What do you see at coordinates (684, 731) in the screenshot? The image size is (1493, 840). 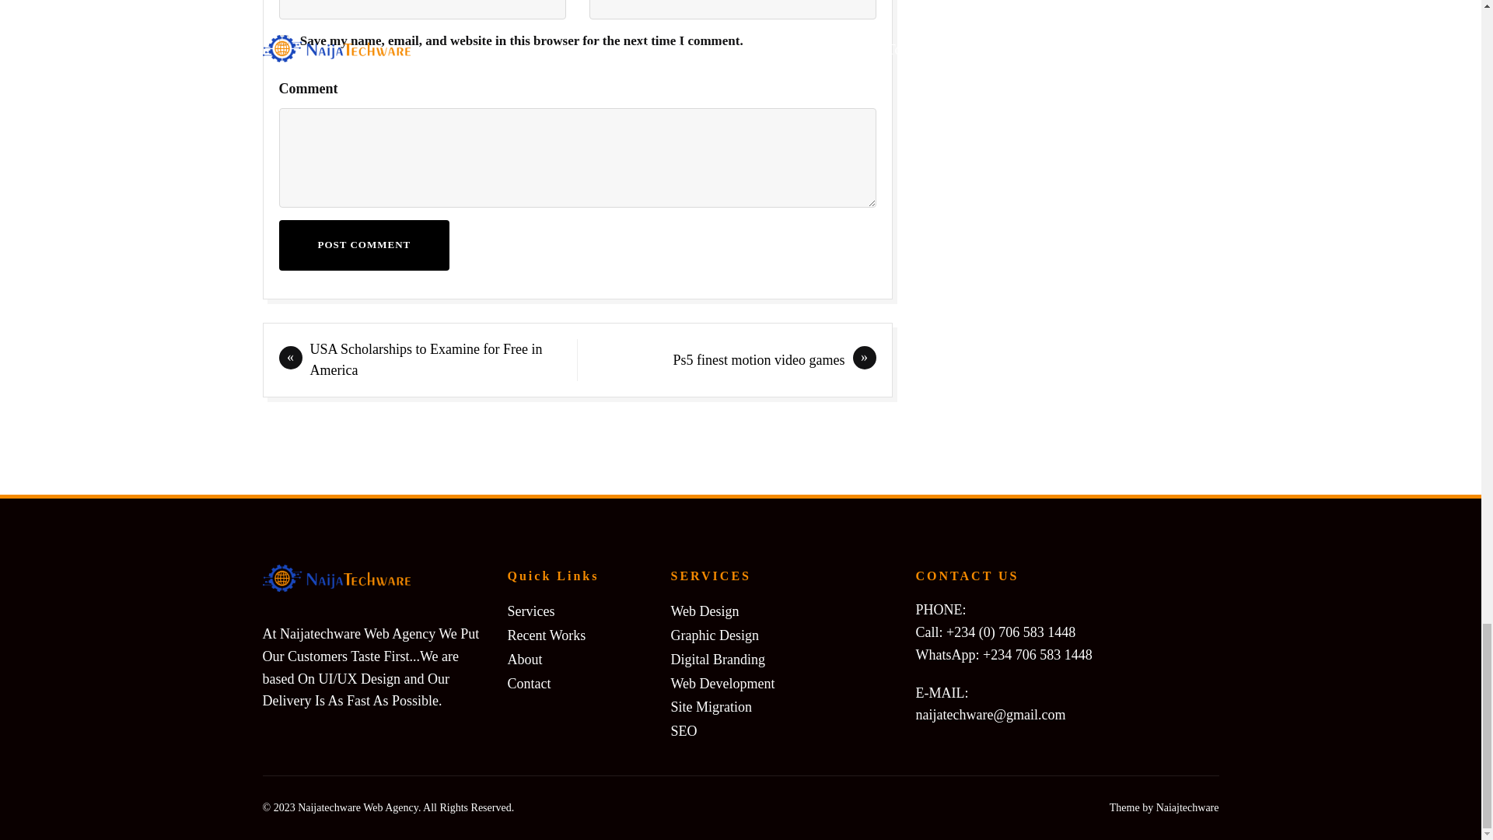 I see `SEO` at bounding box center [684, 731].